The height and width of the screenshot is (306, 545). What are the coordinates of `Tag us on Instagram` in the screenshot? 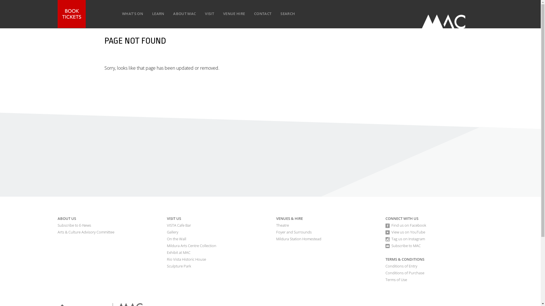 It's located at (408, 239).